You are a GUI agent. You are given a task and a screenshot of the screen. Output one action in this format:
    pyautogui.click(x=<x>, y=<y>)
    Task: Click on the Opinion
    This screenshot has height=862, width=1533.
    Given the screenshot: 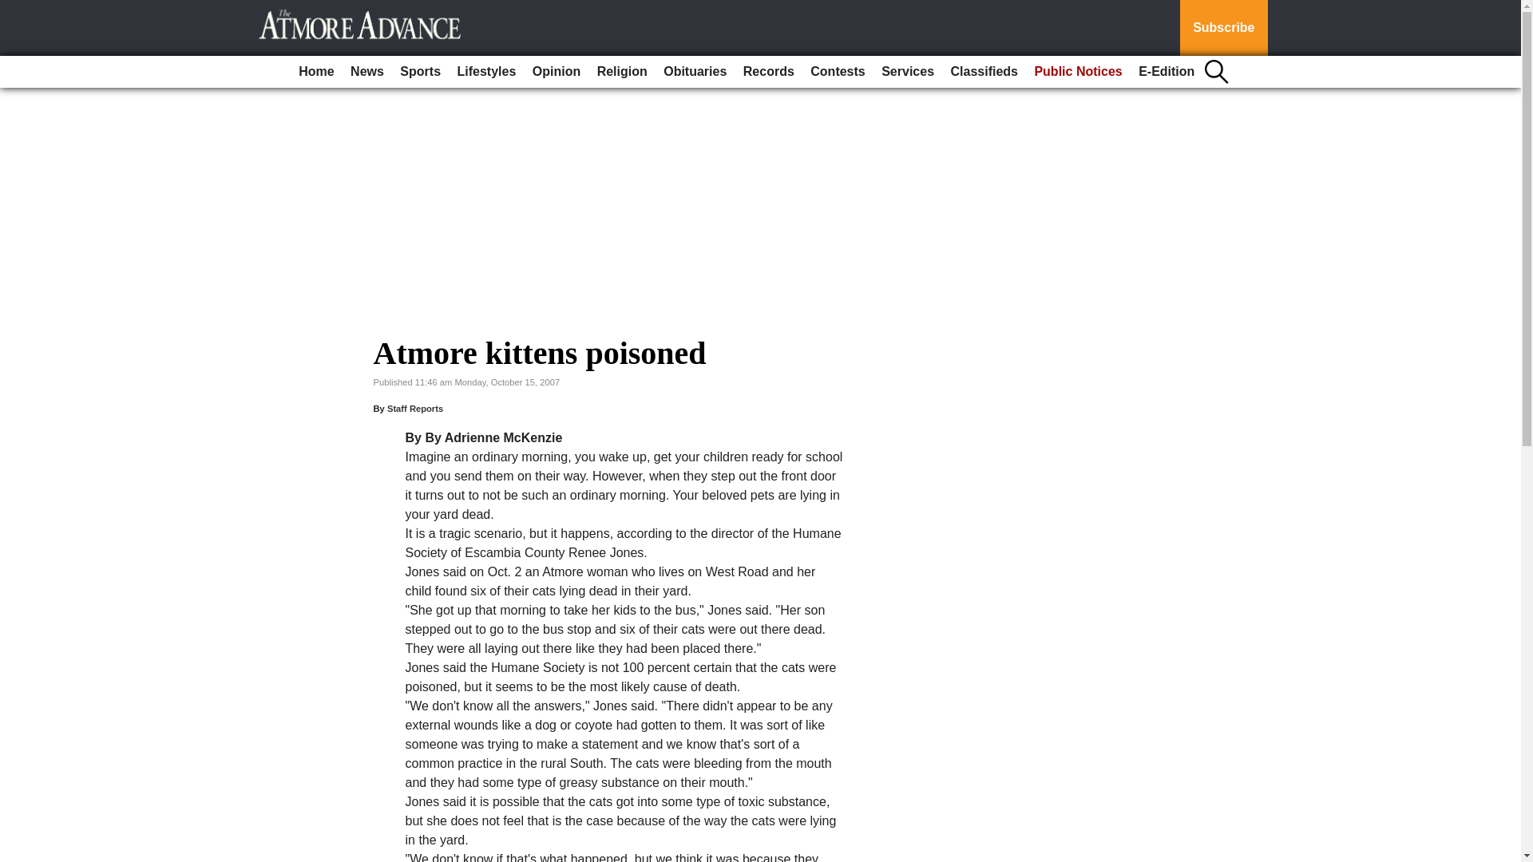 What is the action you would take?
    pyautogui.click(x=556, y=72)
    